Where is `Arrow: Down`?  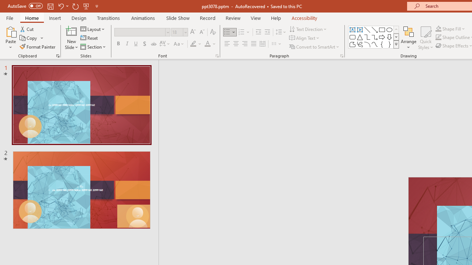 Arrow: Down is located at coordinates (389, 37).